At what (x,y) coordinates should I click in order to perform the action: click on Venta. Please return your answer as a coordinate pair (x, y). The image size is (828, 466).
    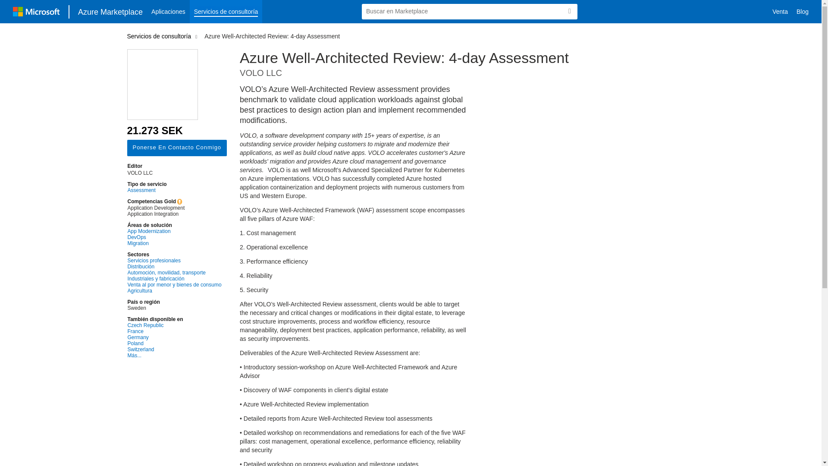
    Looking at the image, I should click on (780, 12).